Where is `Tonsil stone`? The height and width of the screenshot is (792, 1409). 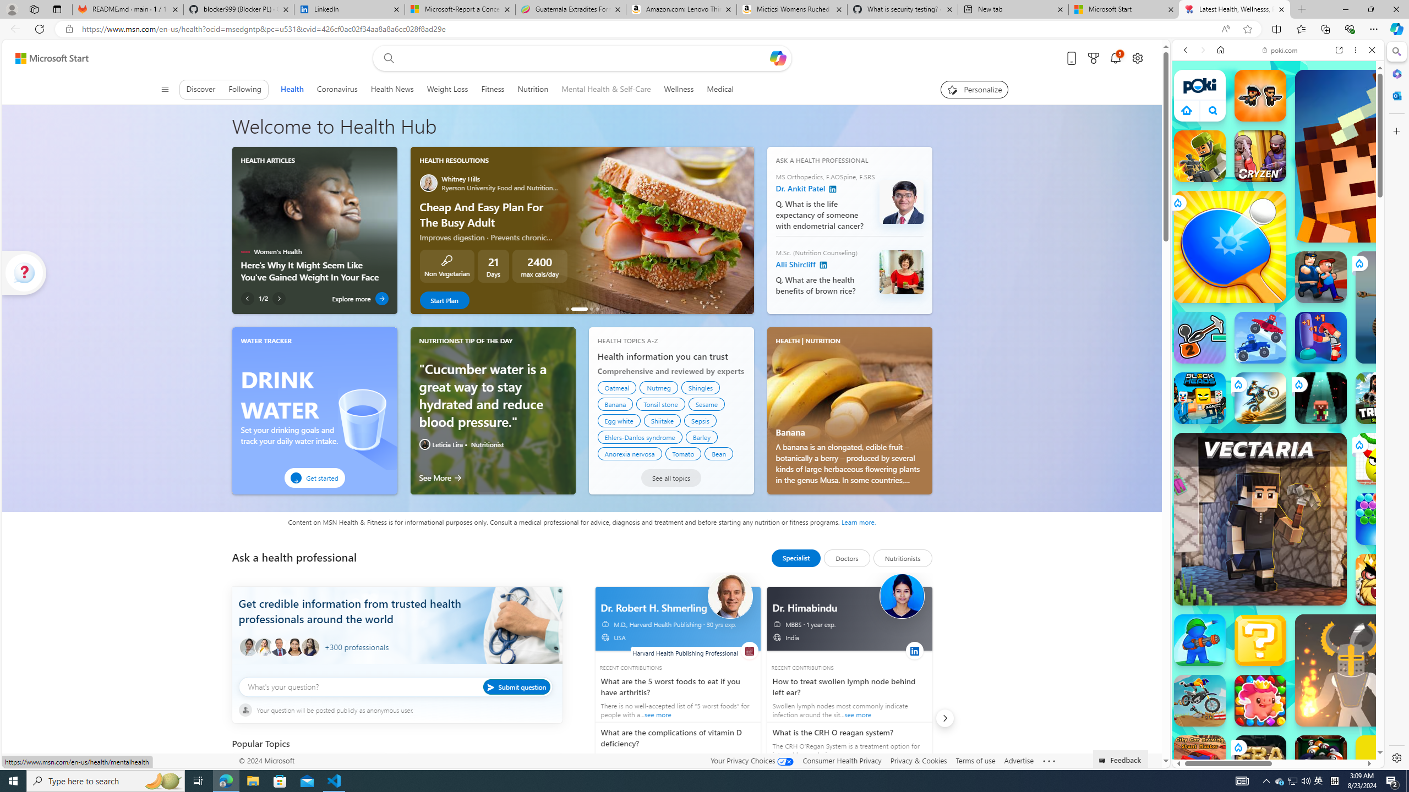 Tonsil stone is located at coordinates (660, 404).